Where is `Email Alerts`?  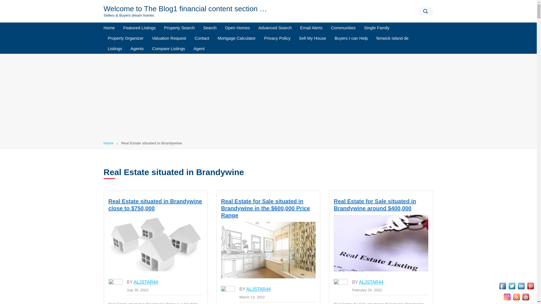
Email Alerts is located at coordinates (311, 28).